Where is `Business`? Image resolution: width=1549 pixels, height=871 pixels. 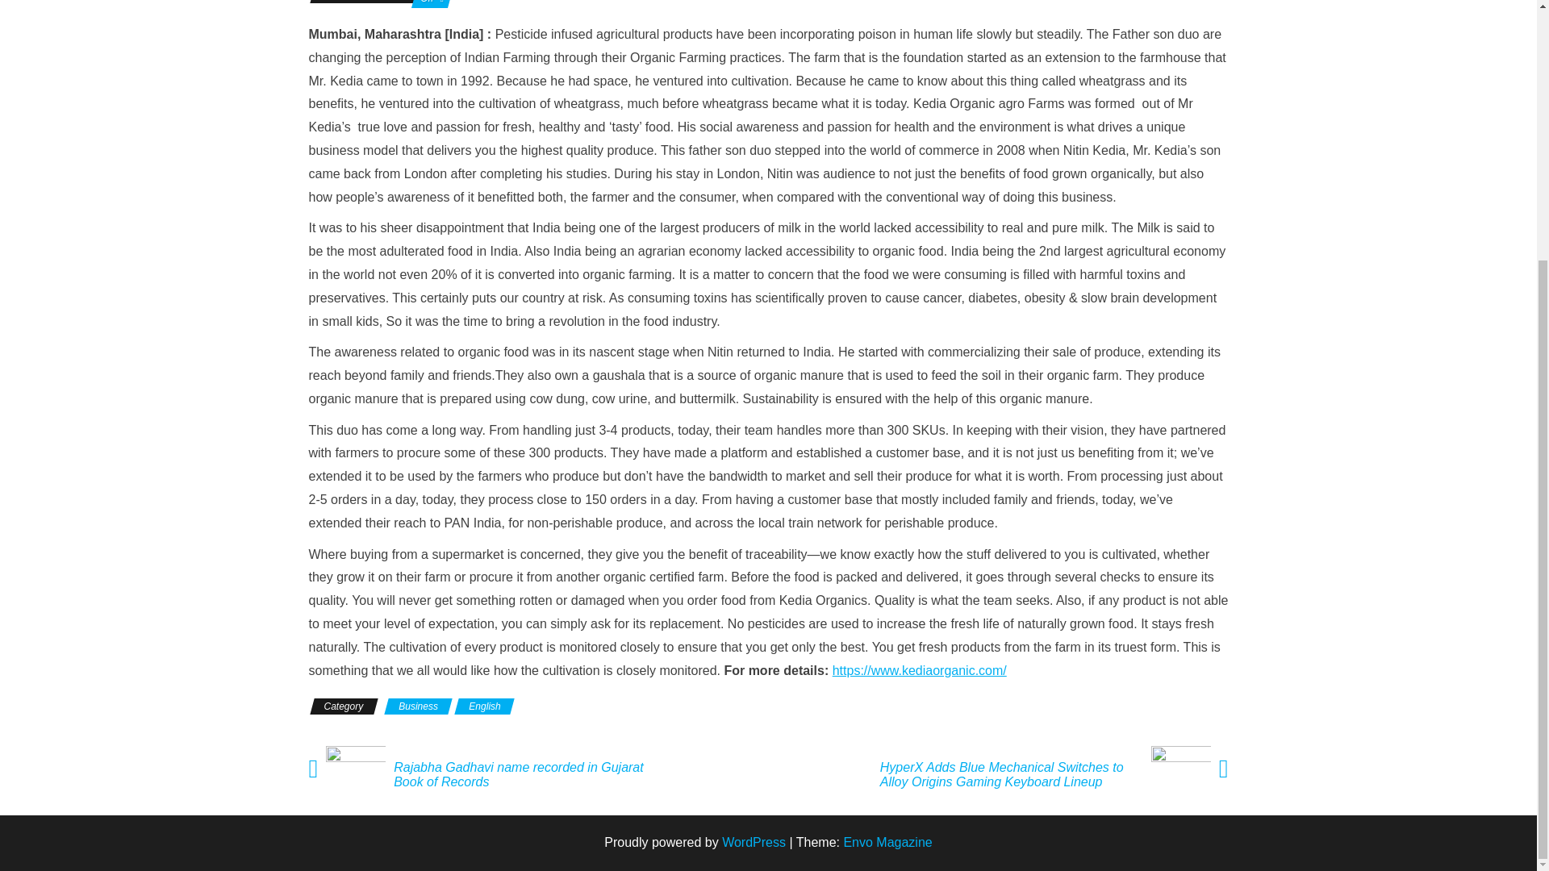 Business is located at coordinates (418, 706).